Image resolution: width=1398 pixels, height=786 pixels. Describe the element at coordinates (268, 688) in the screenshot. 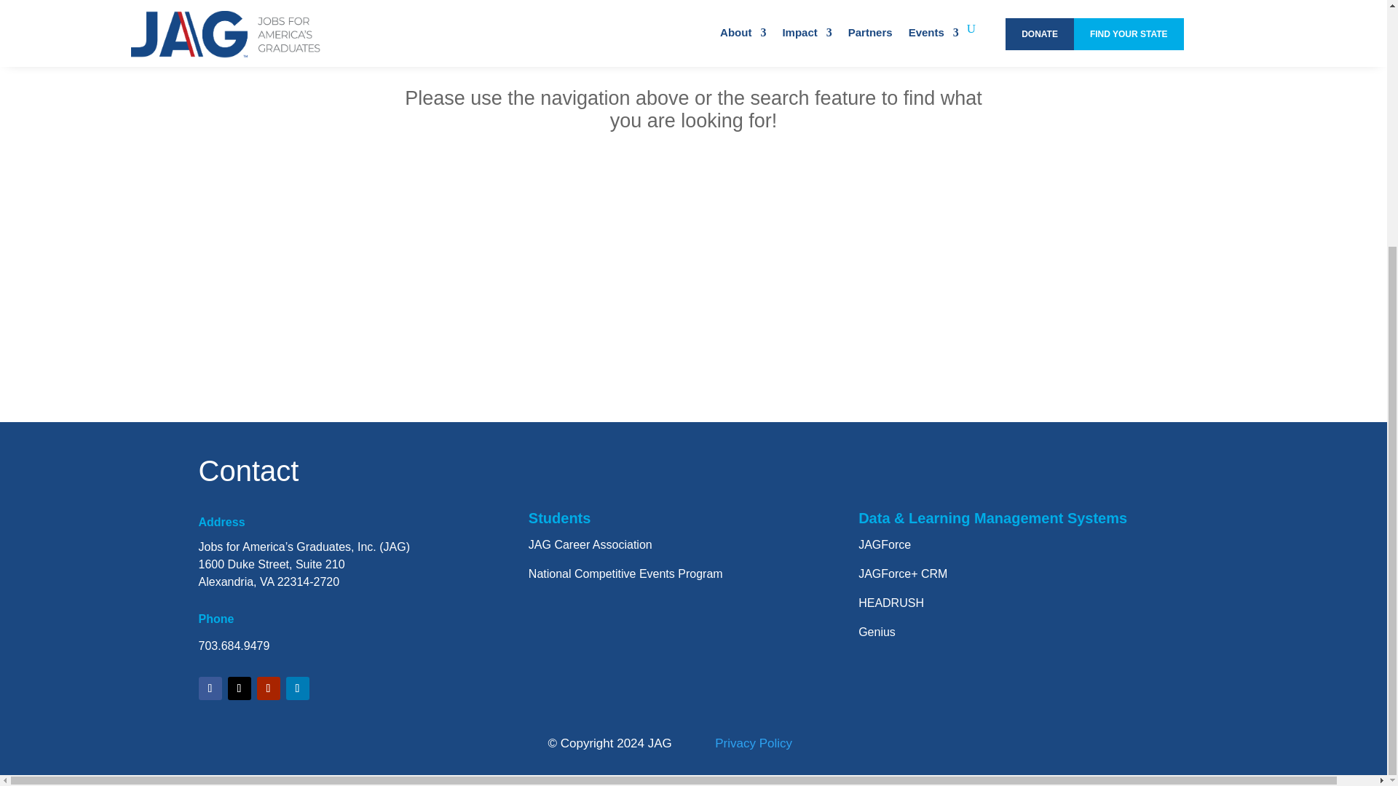

I see `Follow on Youtube` at that location.